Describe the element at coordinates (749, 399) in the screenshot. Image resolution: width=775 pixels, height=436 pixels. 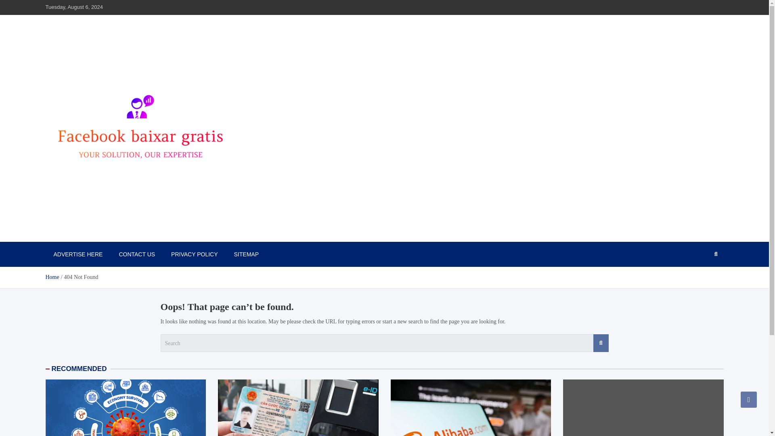
I see `Go to Top` at that location.